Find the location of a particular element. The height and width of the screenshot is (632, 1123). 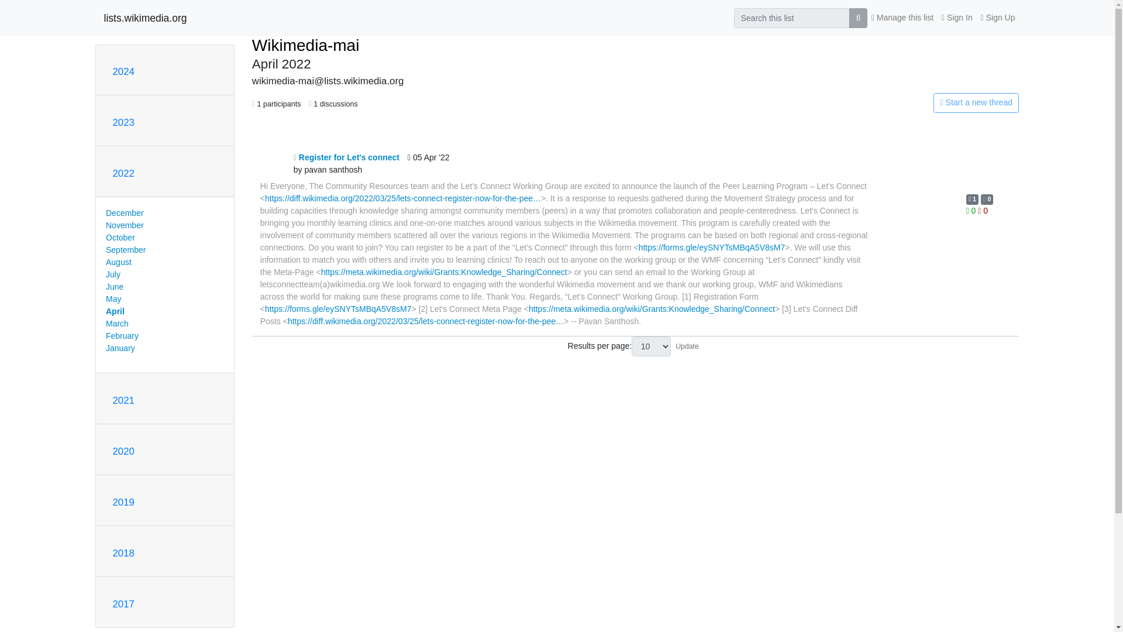

You must be logged-in to vote. is located at coordinates (983, 211).